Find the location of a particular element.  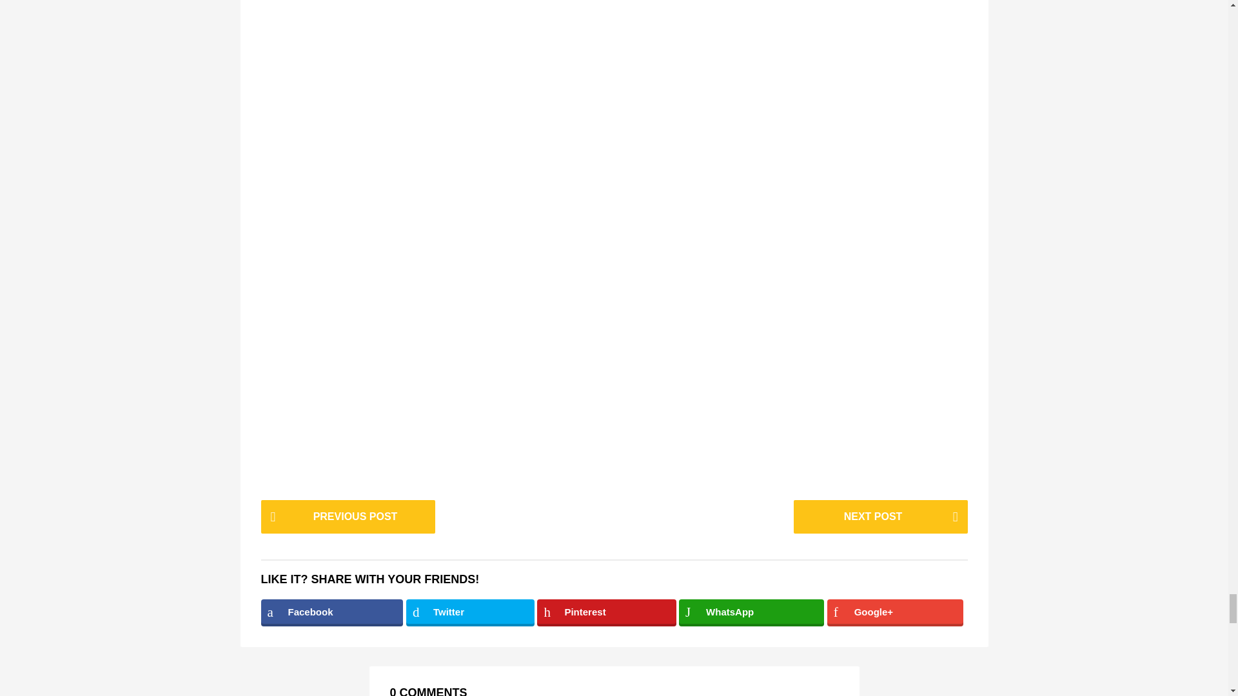

Twitter is located at coordinates (470, 612).